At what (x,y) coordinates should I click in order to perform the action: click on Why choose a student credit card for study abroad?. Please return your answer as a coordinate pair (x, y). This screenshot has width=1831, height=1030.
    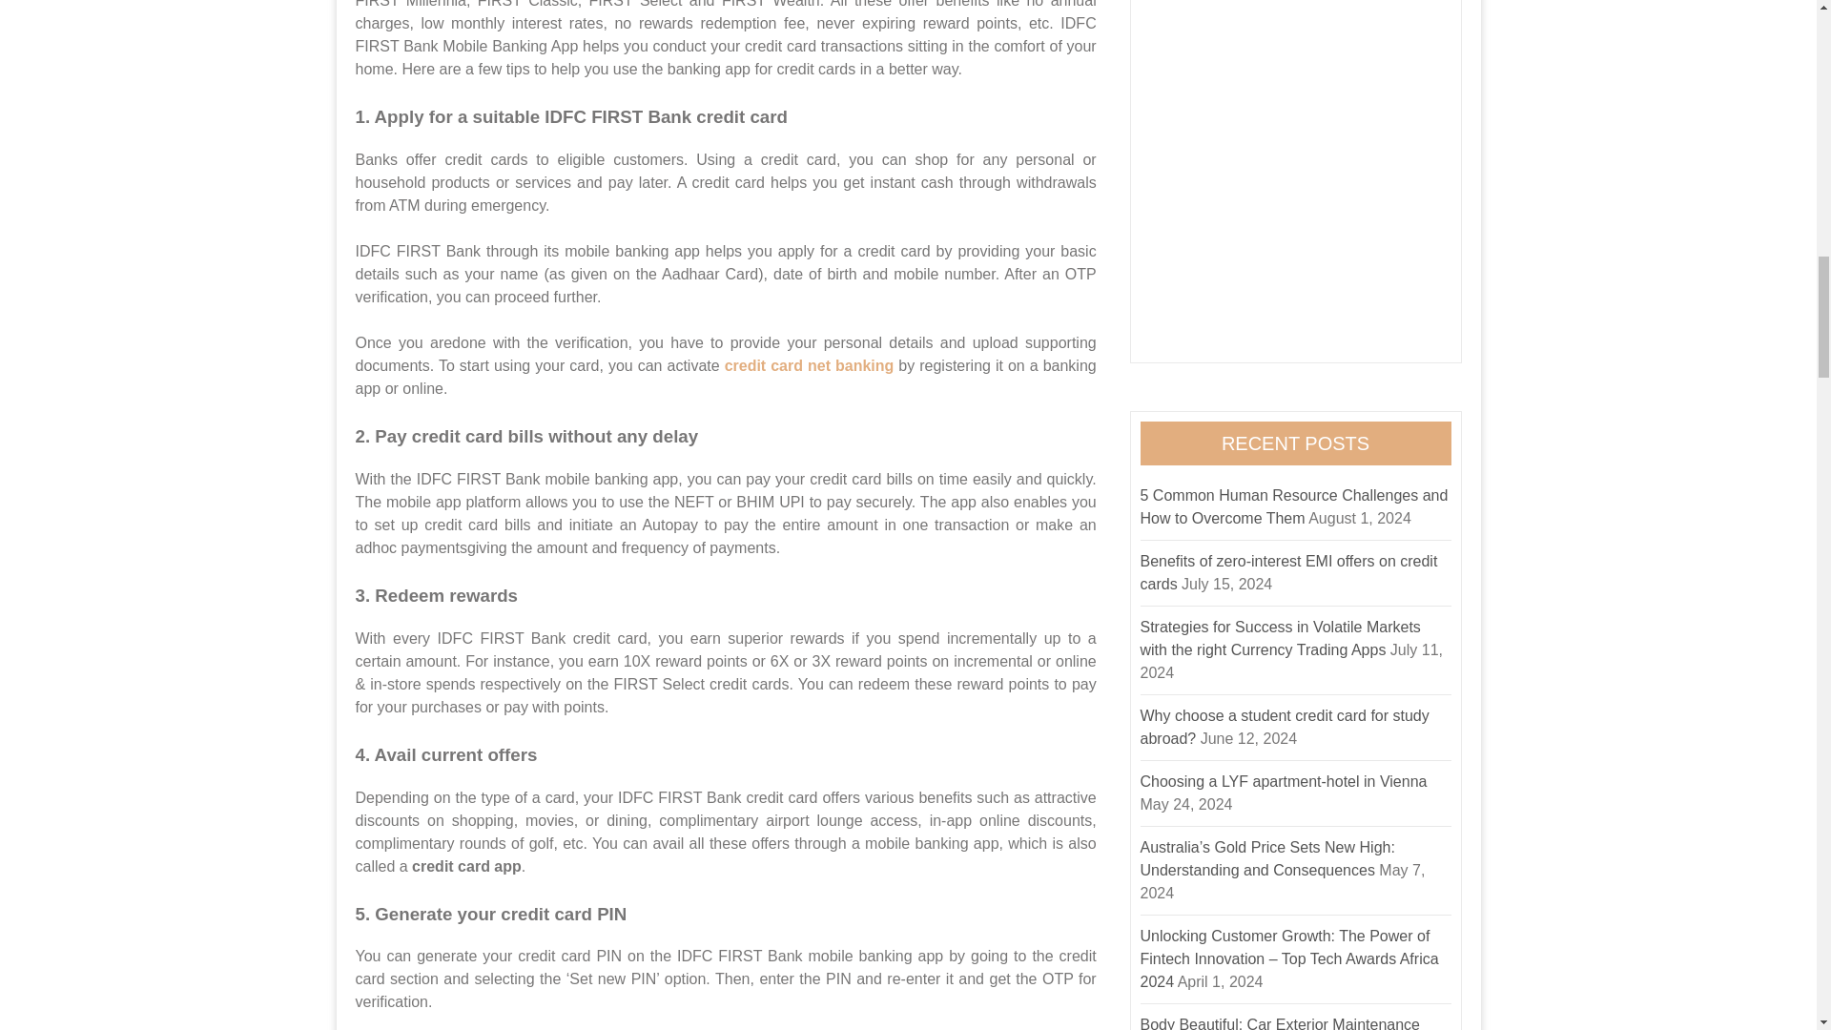
    Looking at the image, I should click on (1286, 727).